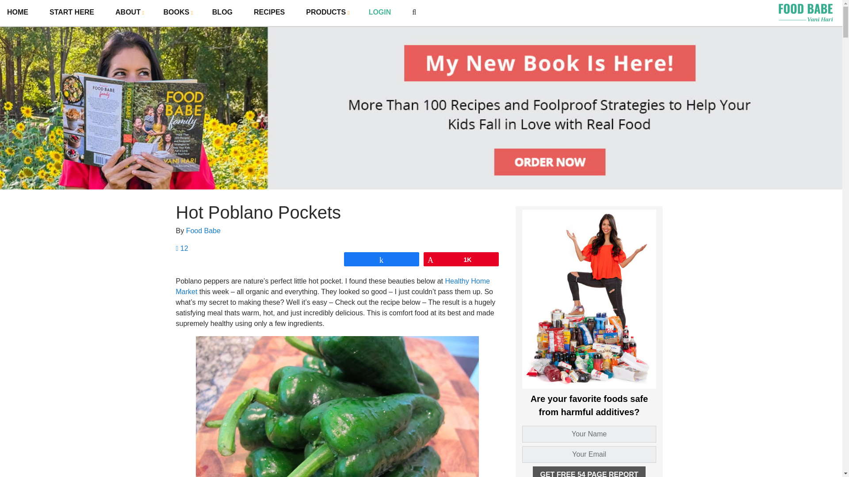 The height and width of the screenshot is (477, 849). I want to click on Food Babe, so click(203, 231).